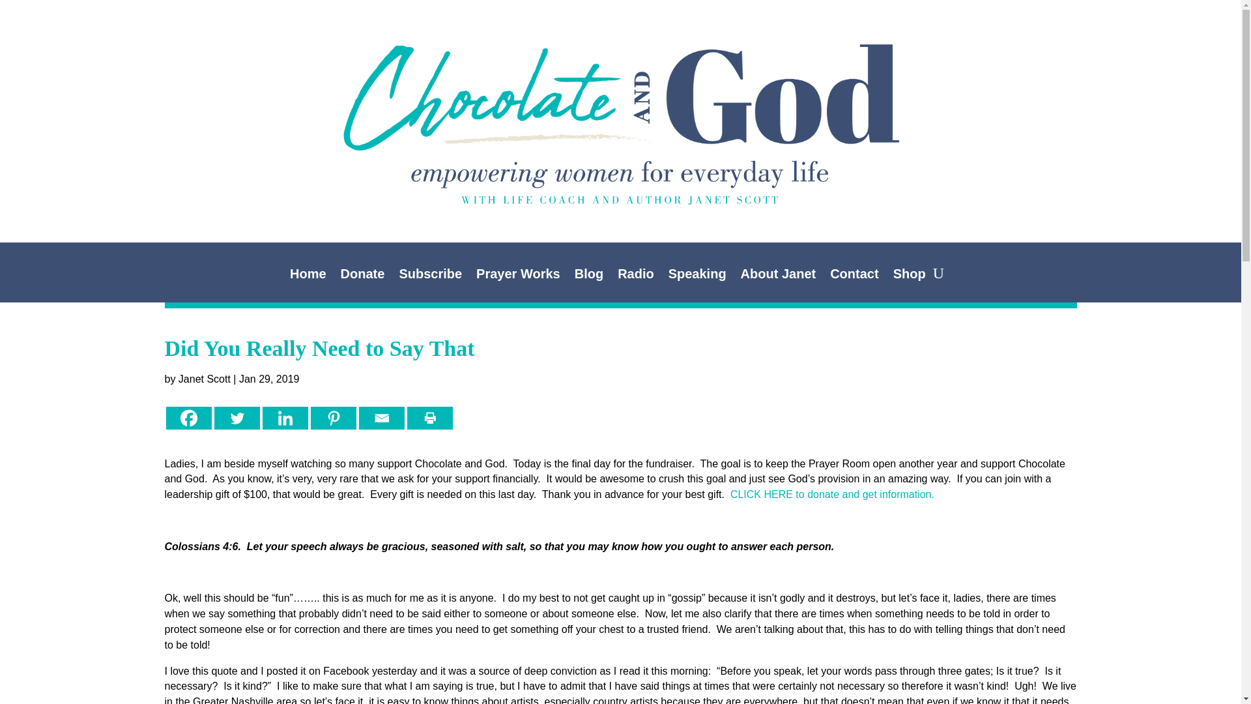 Image resolution: width=1251 pixels, height=704 pixels. What do you see at coordinates (205, 379) in the screenshot?
I see `Posts by Janet Scott` at bounding box center [205, 379].